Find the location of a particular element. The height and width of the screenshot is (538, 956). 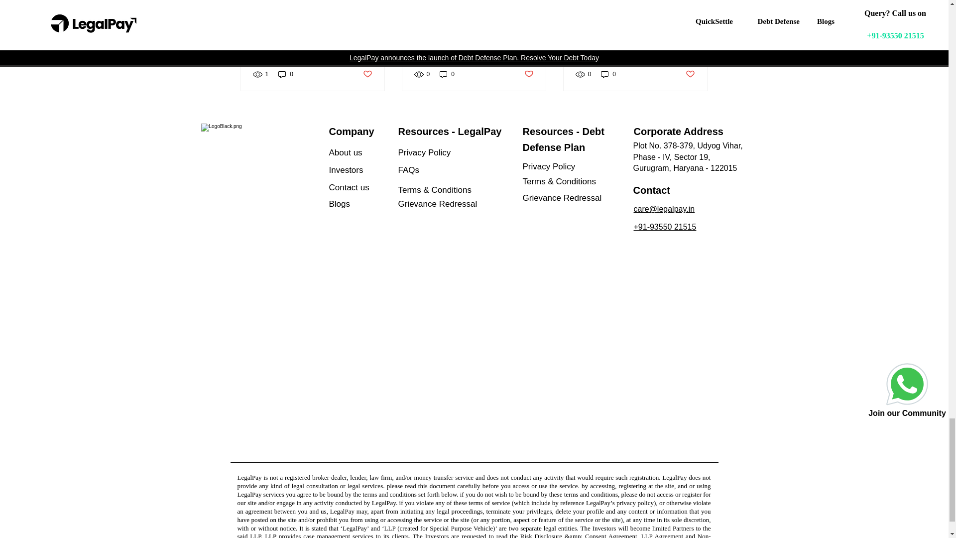

FAQs is located at coordinates (446, 170).